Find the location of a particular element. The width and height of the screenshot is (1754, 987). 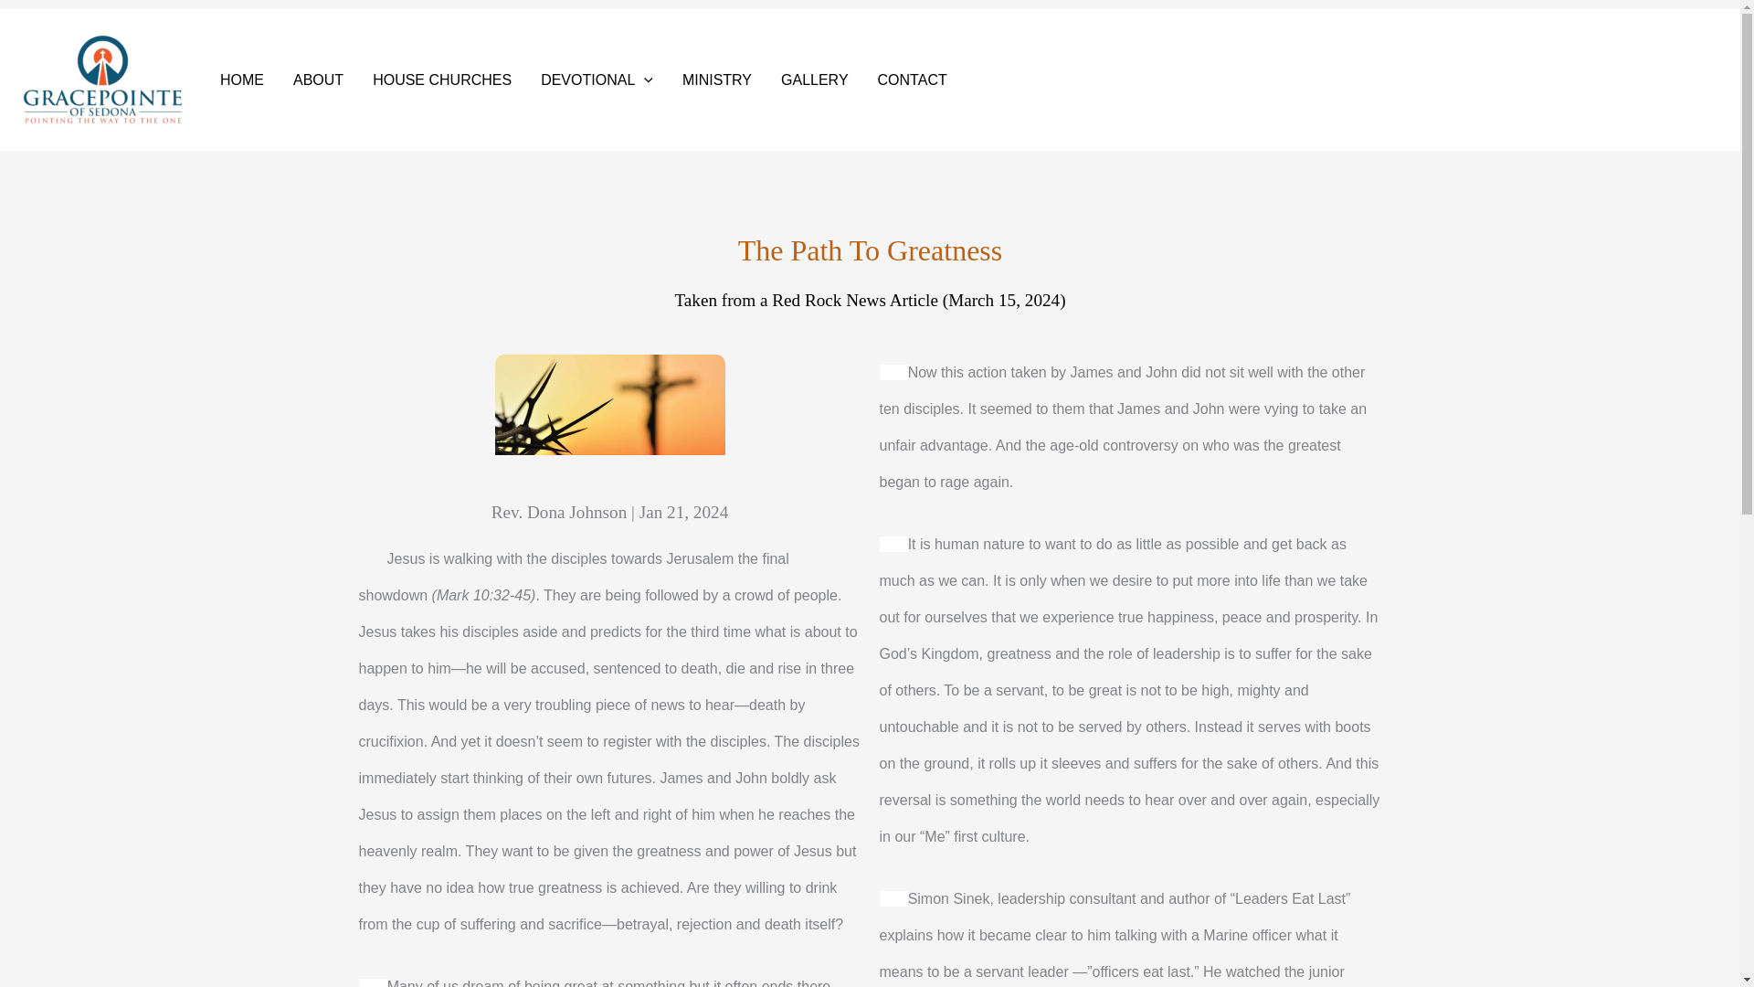

HOUSE CHURCHES is located at coordinates (442, 80).